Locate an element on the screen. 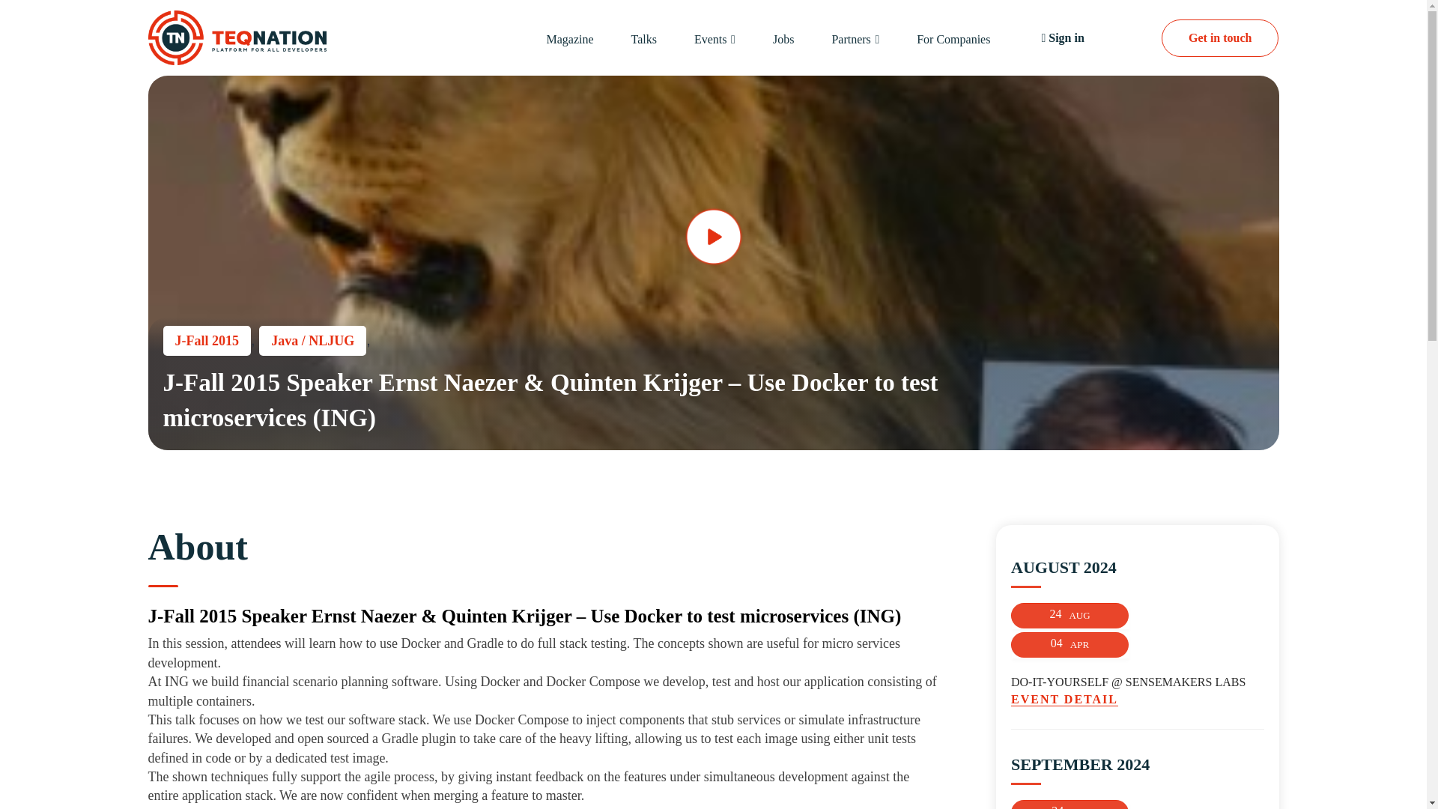  EVENT DETAIL is located at coordinates (1137, 699).